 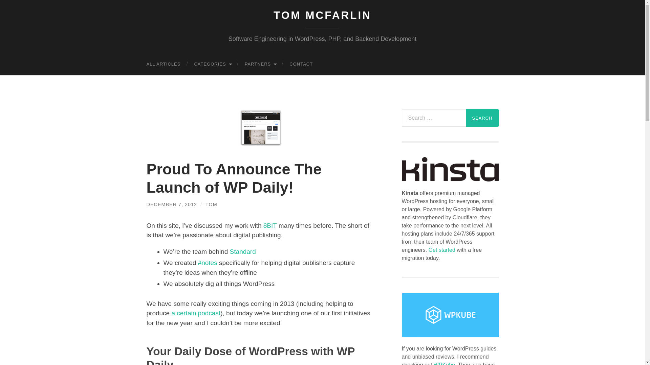 What do you see at coordinates (270, 225) in the screenshot?
I see `8BIT` at bounding box center [270, 225].